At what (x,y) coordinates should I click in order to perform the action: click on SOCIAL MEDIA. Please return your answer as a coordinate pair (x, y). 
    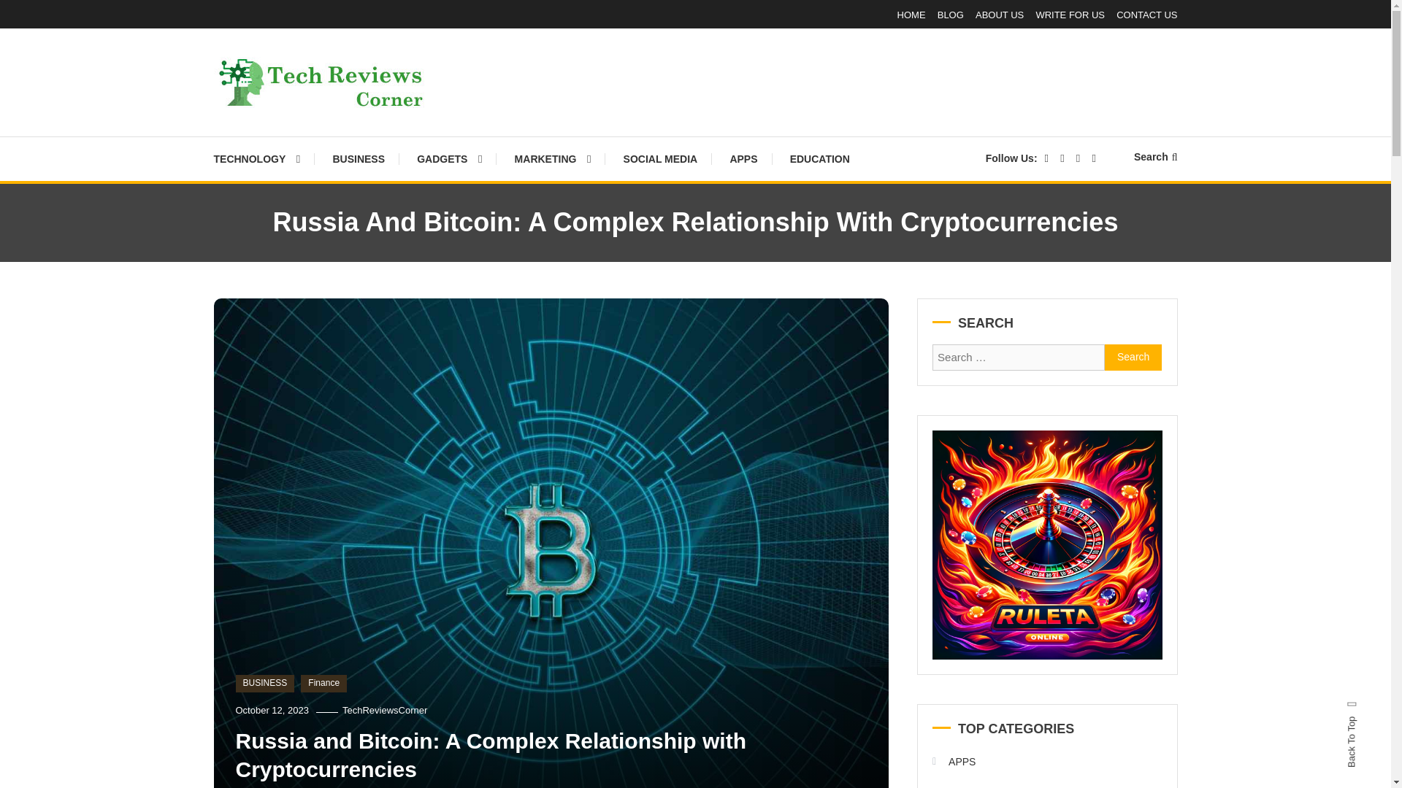
    Looking at the image, I should click on (660, 159).